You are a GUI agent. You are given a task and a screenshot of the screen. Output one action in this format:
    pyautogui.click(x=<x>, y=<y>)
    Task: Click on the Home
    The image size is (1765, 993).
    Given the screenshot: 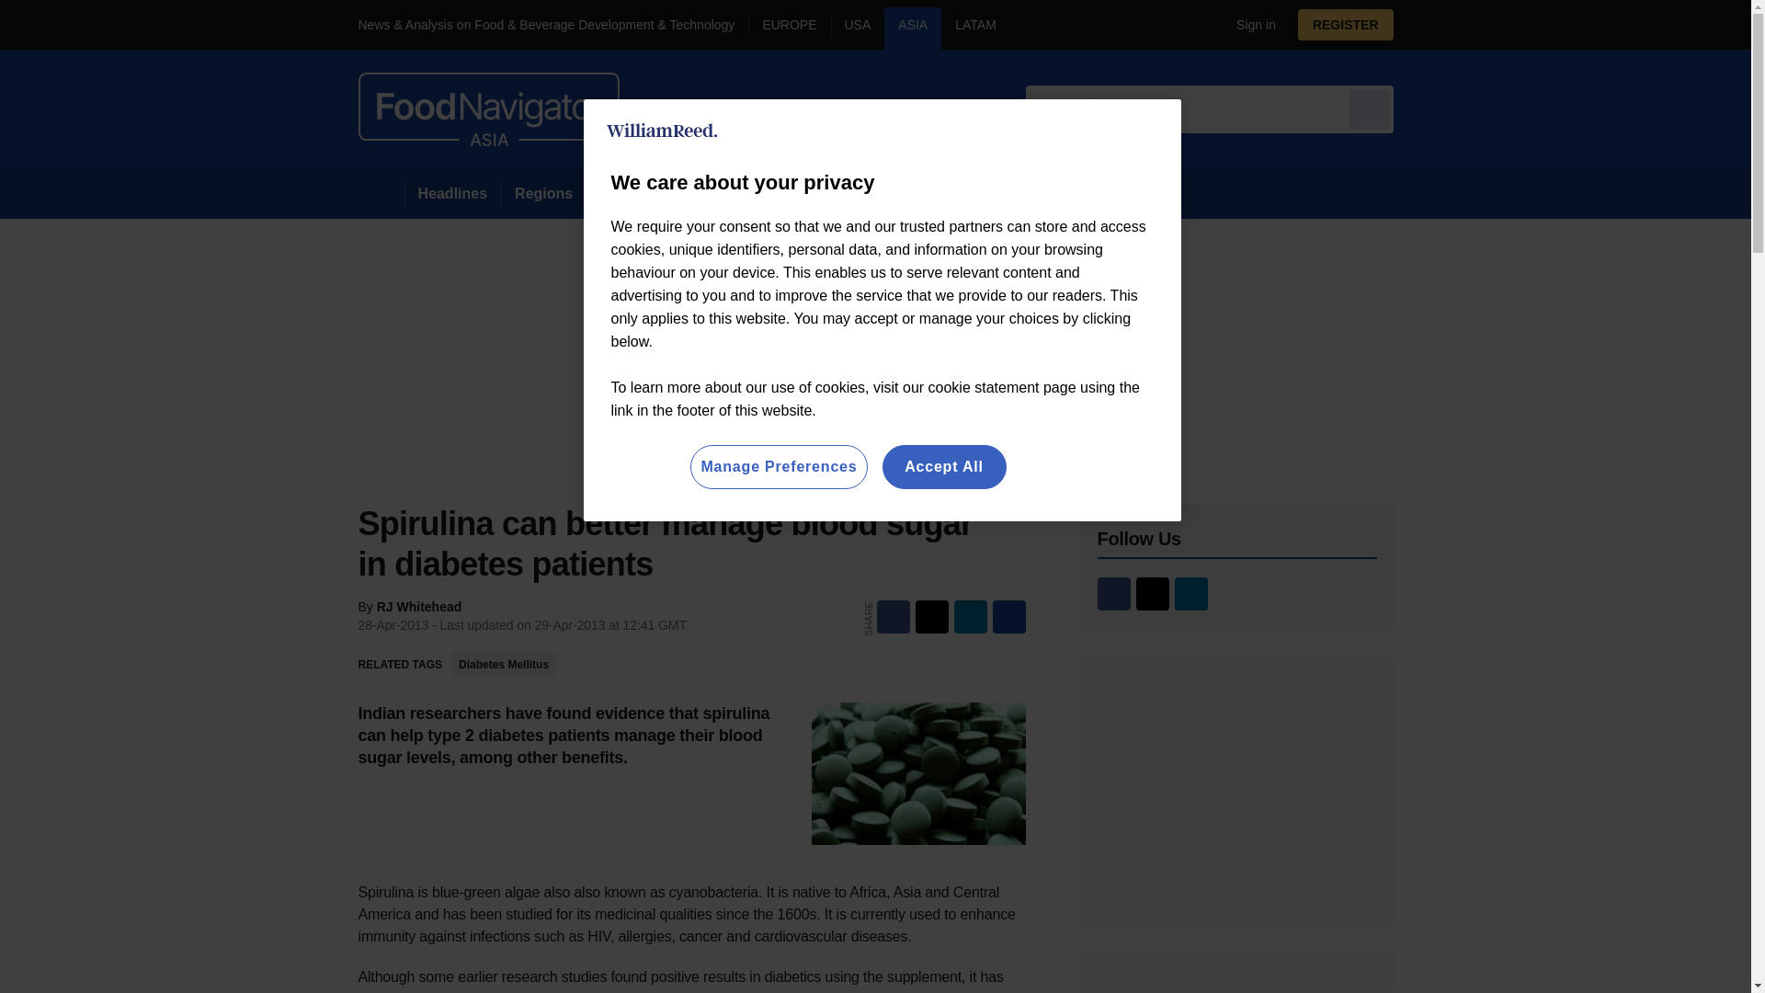 What is the action you would take?
    pyautogui.click(x=381, y=193)
    